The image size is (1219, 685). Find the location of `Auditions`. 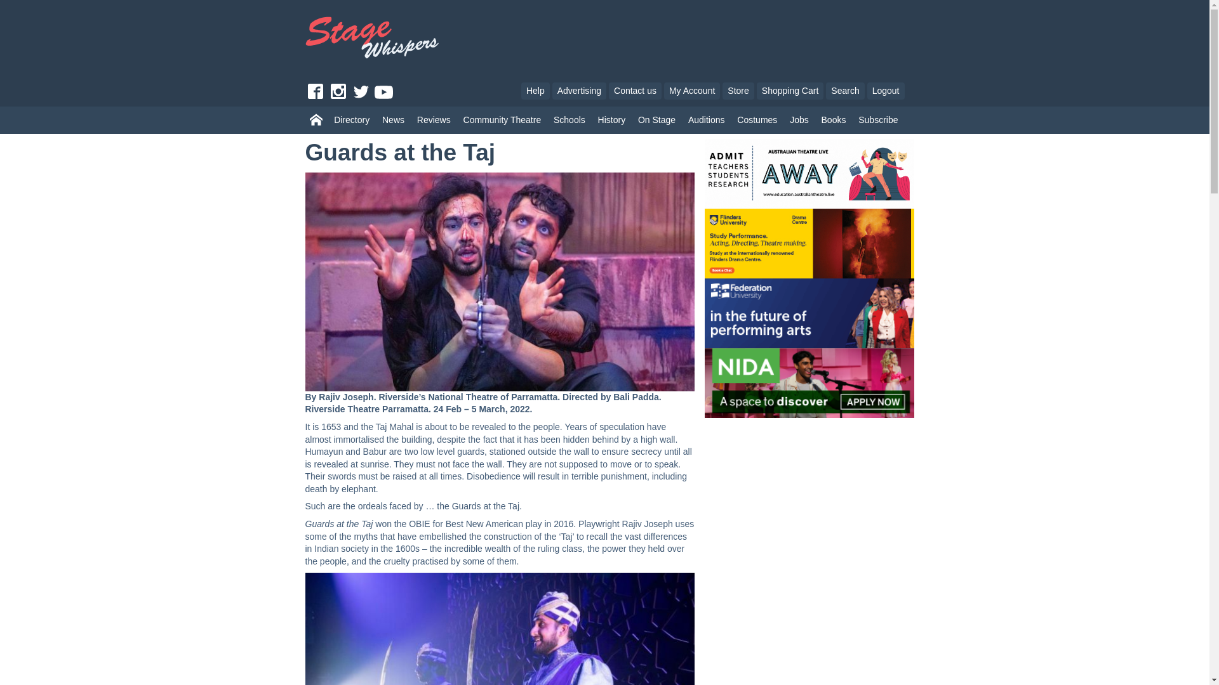

Auditions is located at coordinates (706, 121).